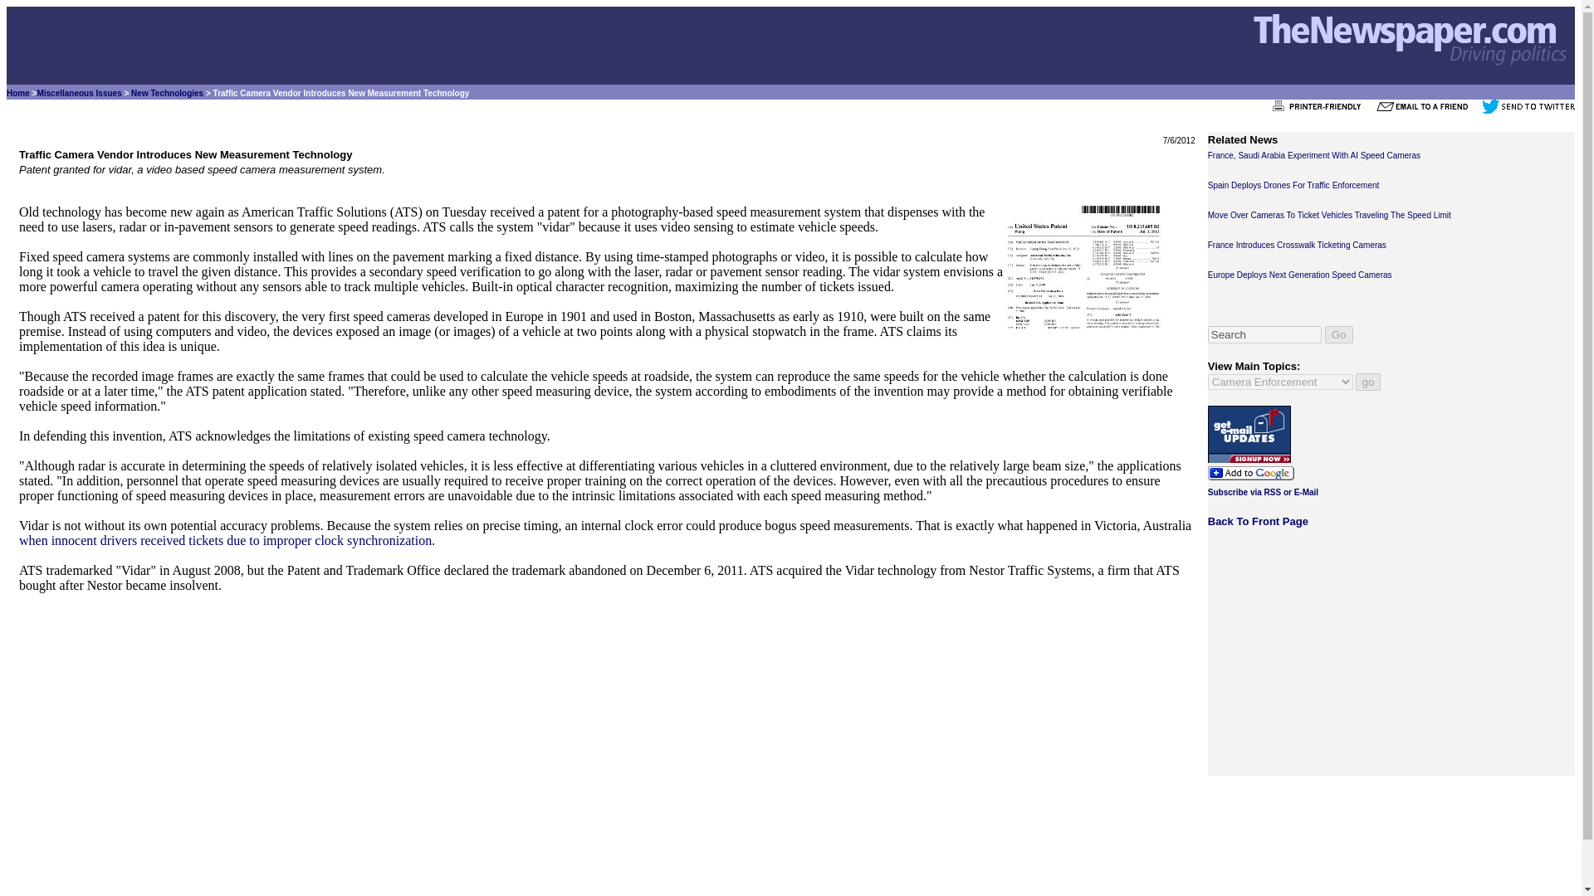 This screenshot has height=896, width=1594. Describe the element at coordinates (1338, 334) in the screenshot. I see `Home` at that location.